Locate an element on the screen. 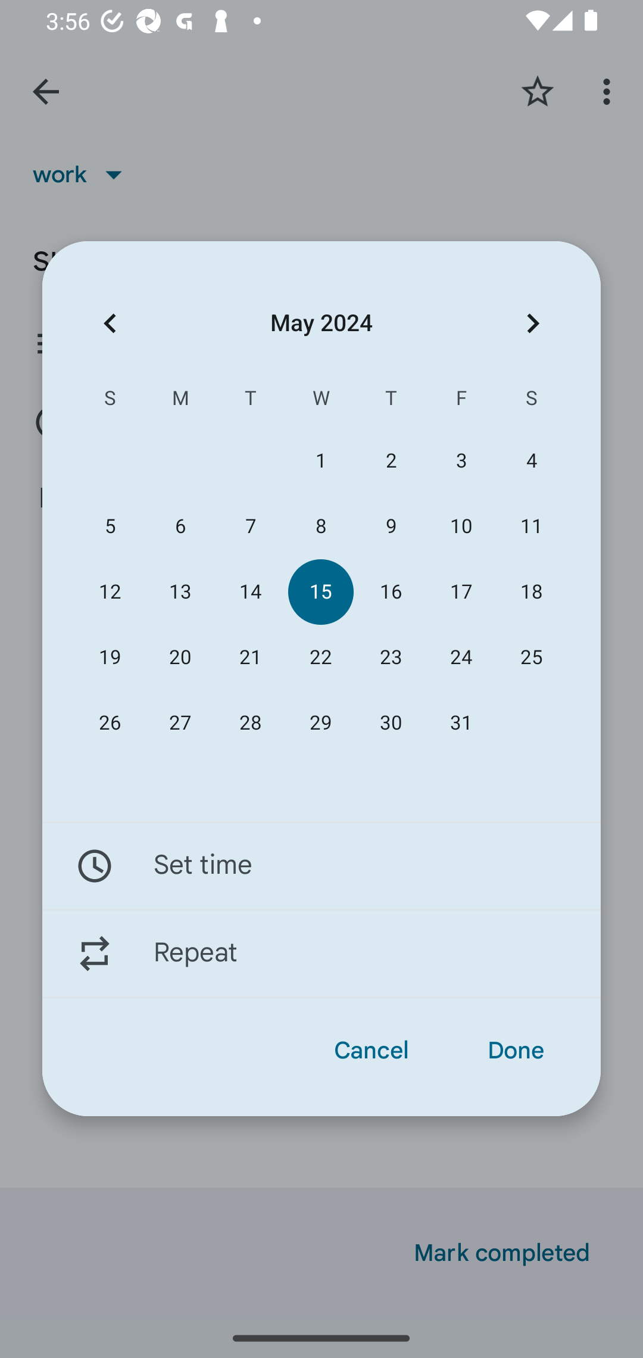 The height and width of the screenshot is (1358, 643). 1 01 May 2024 is located at coordinates (320, 461).